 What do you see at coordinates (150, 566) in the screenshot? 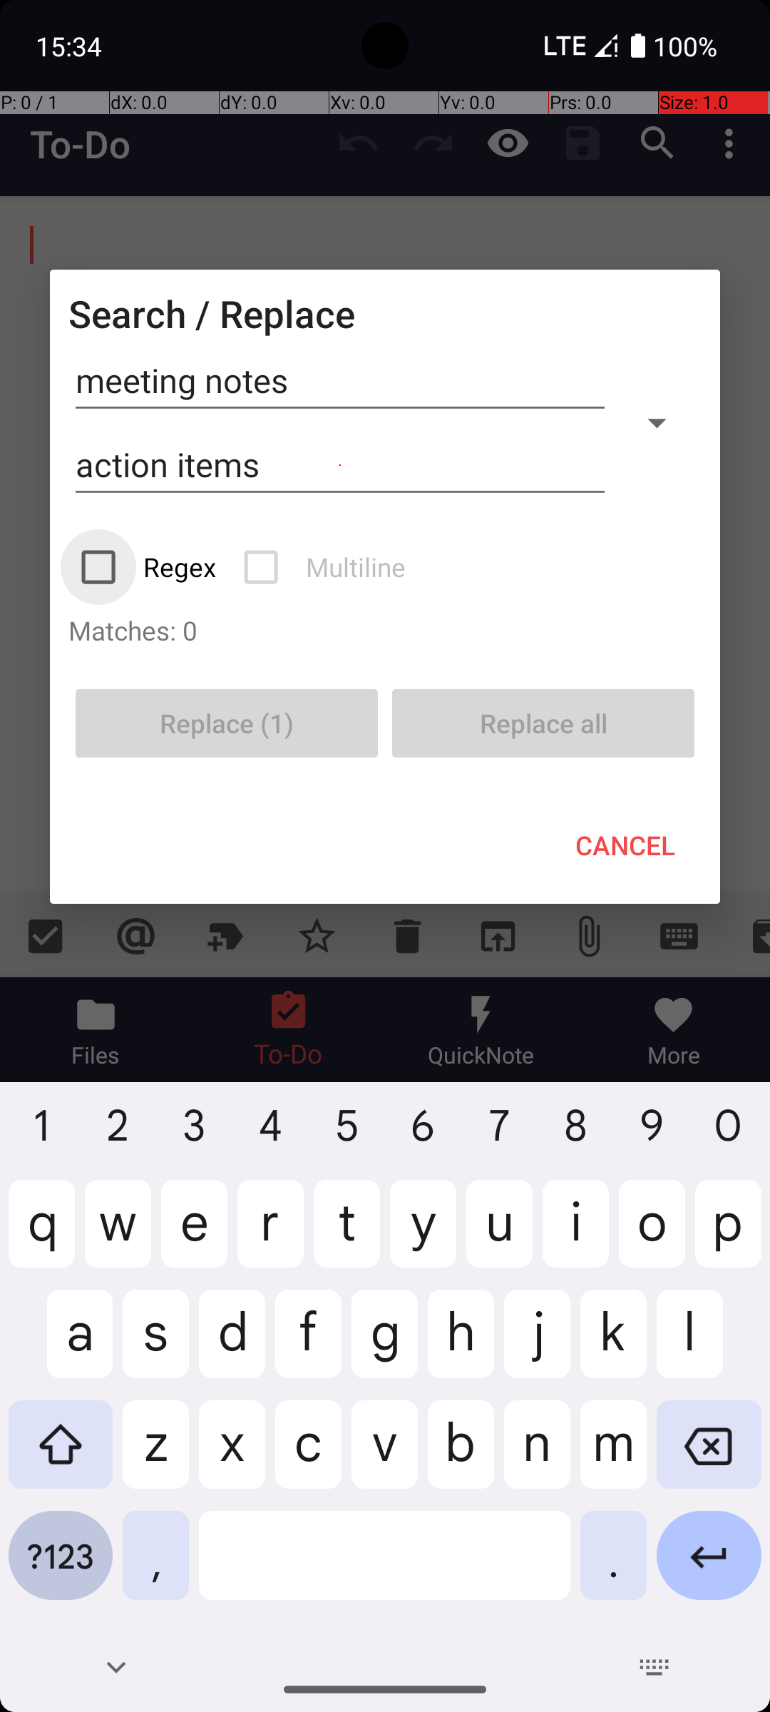
I see `Regex` at bounding box center [150, 566].